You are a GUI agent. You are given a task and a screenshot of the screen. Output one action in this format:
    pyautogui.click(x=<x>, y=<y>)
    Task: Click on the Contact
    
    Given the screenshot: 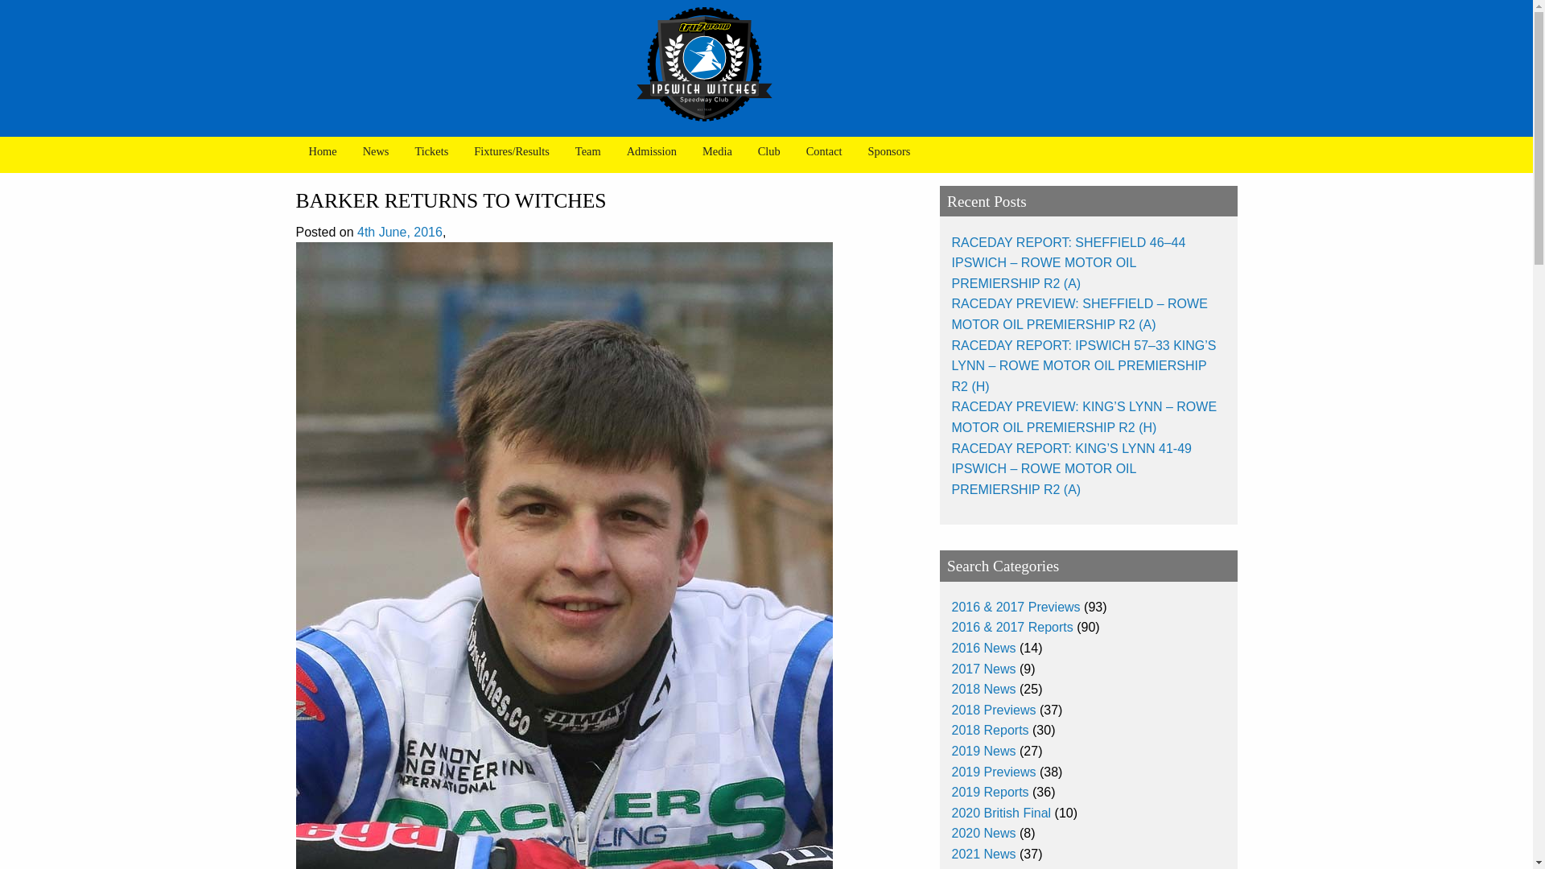 What is the action you would take?
    pyautogui.click(x=824, y=151)
    